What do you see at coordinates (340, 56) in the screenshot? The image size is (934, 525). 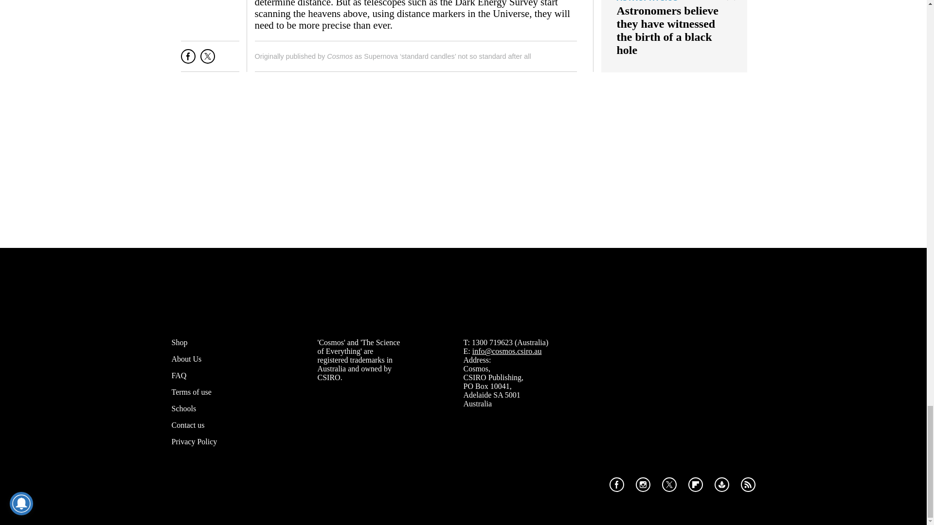 I see `Cosmos` at bounding box center [340, 56].